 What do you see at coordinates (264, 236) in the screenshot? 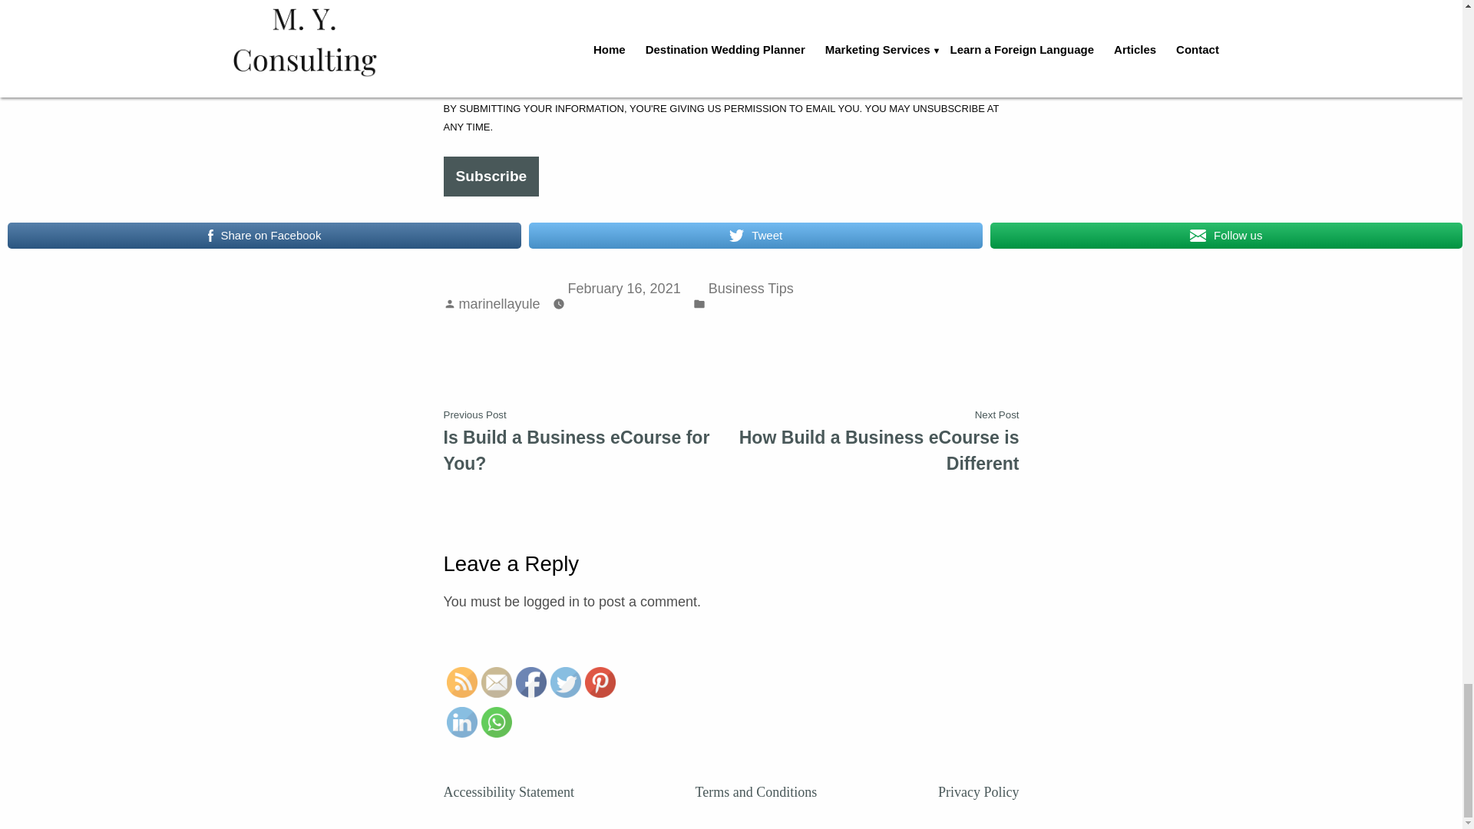
I see `Share on Facebook` at bounding box center [264, 236].